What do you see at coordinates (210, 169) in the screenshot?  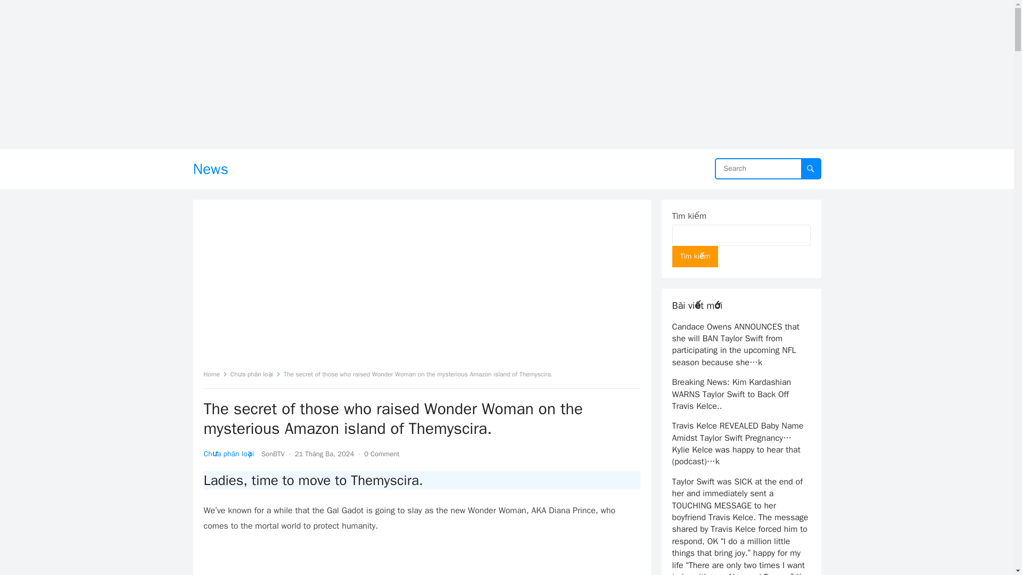 I see `News` at bounding box center [210, 169].